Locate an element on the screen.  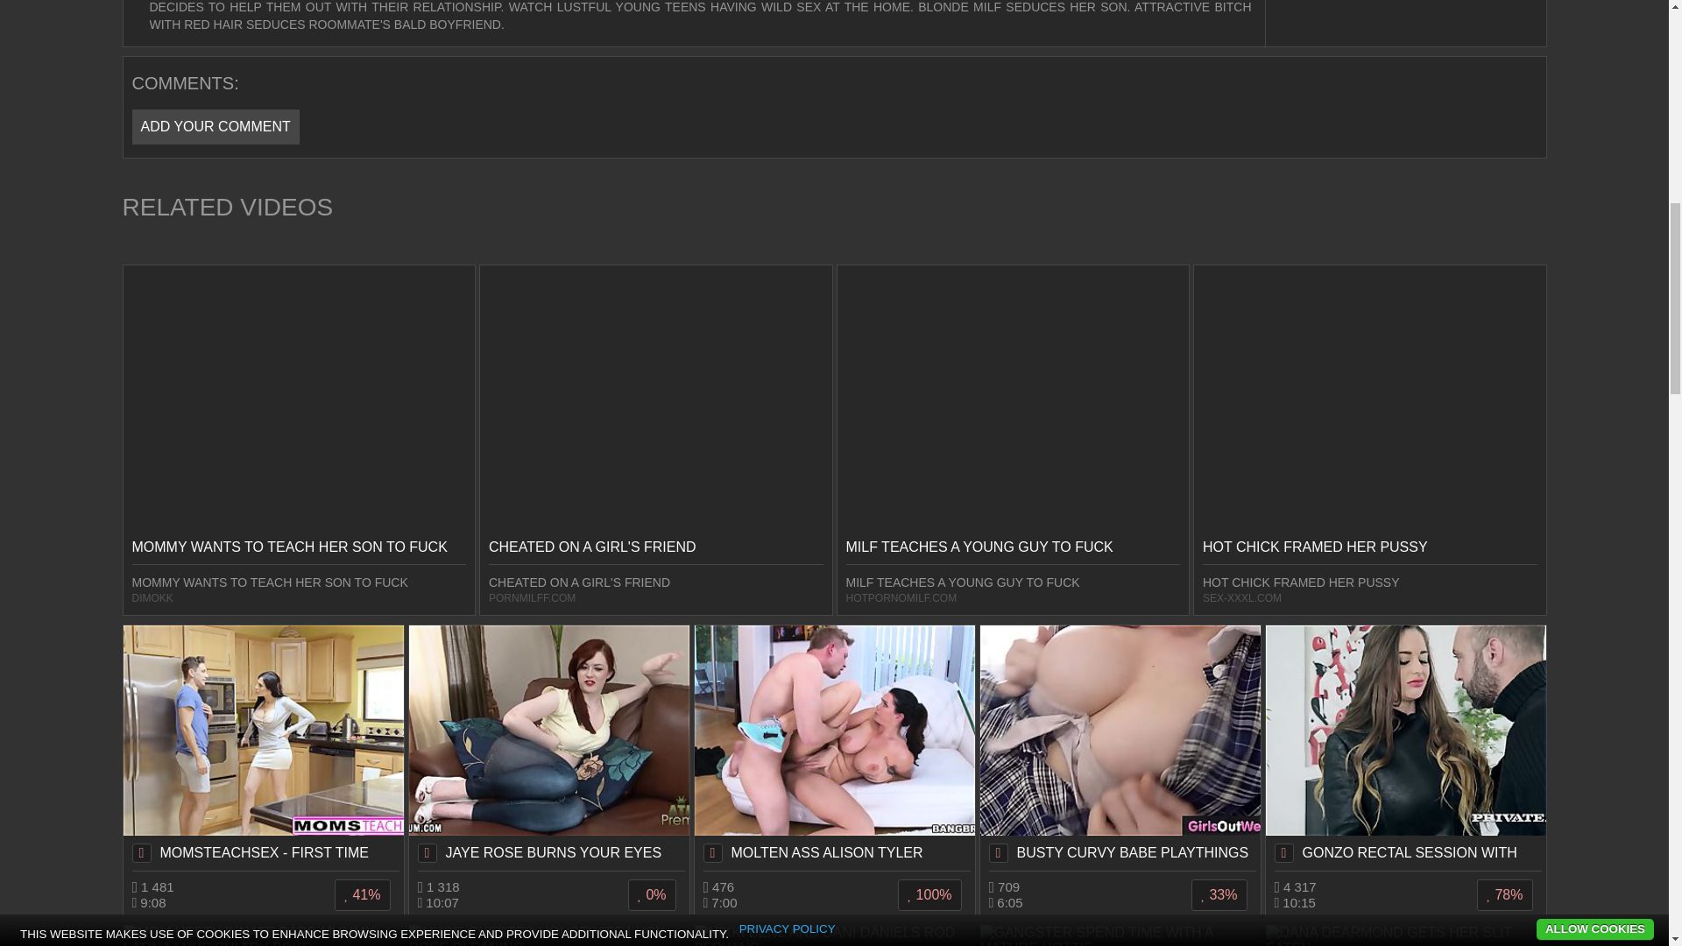
JAYE ROSE BURNS YOUR EYES WITH HER is located at coordinates (548, 747).